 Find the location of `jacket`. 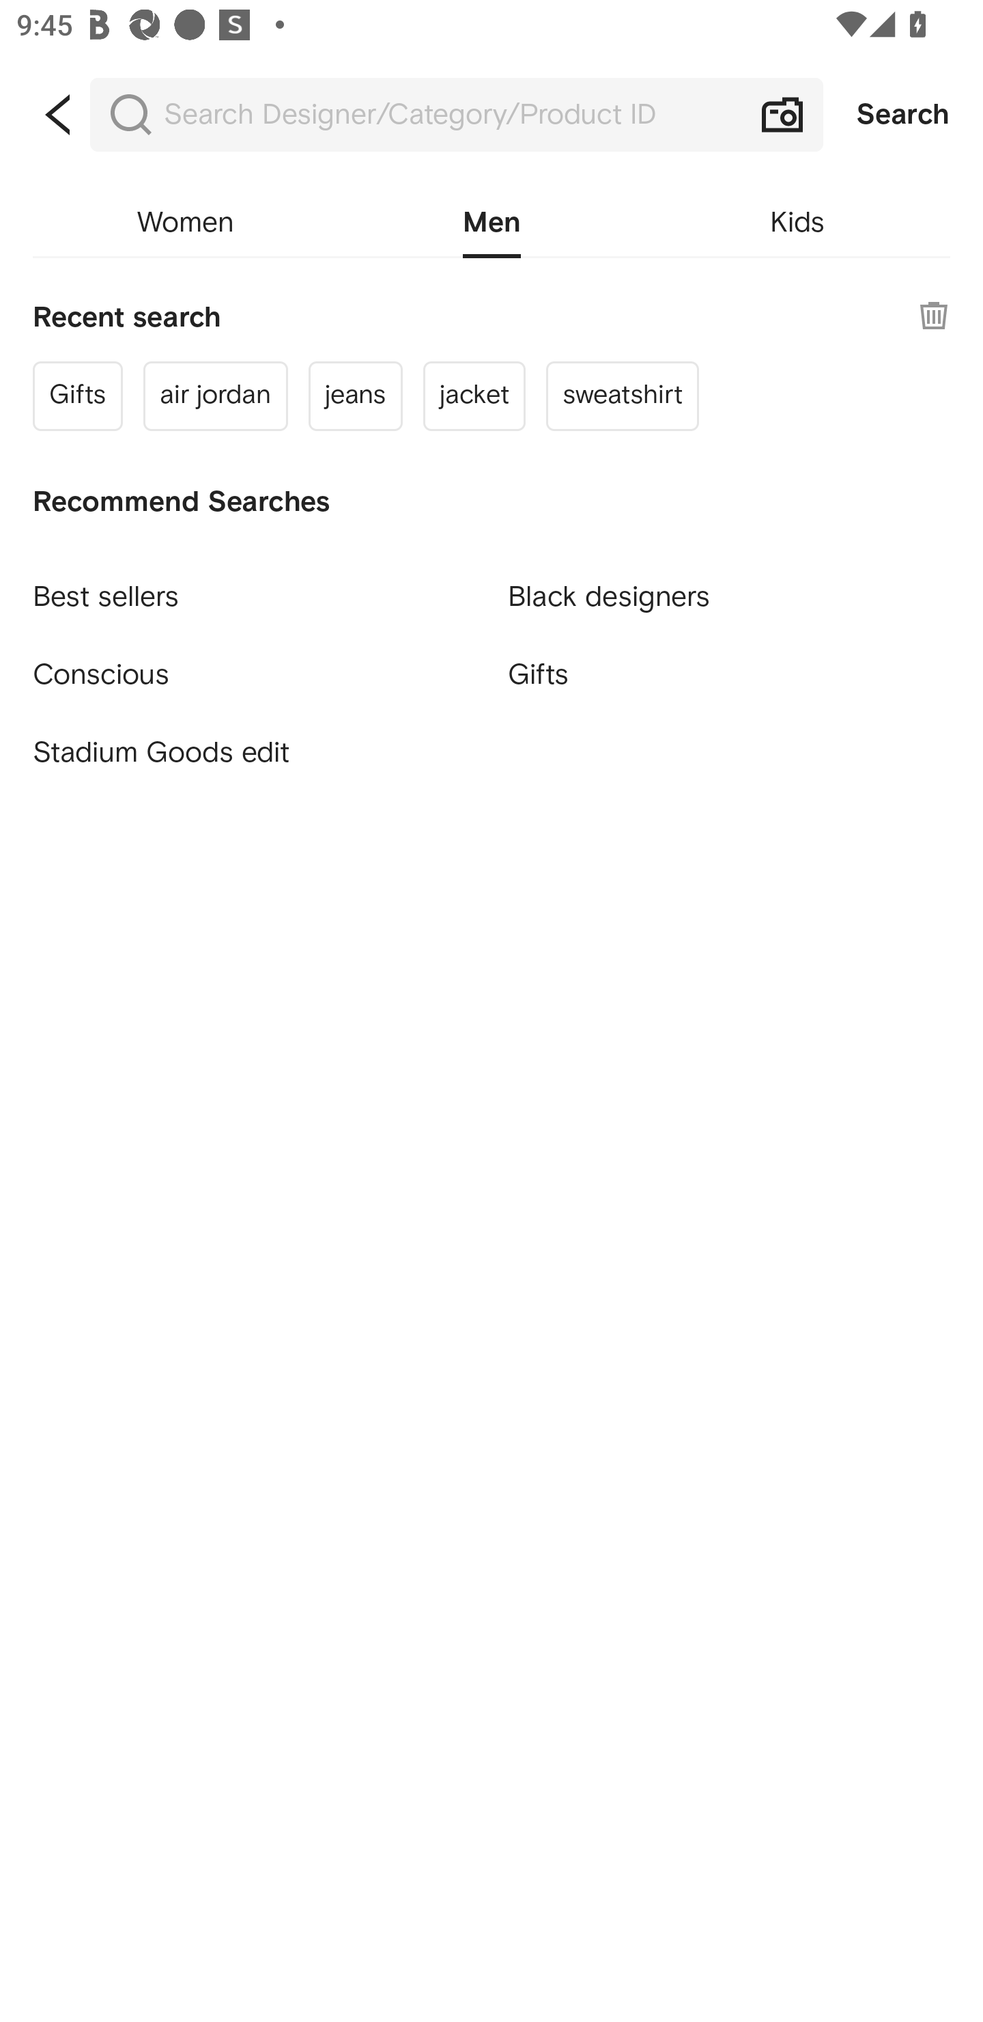

jacket is located at coordinates (474, 395).